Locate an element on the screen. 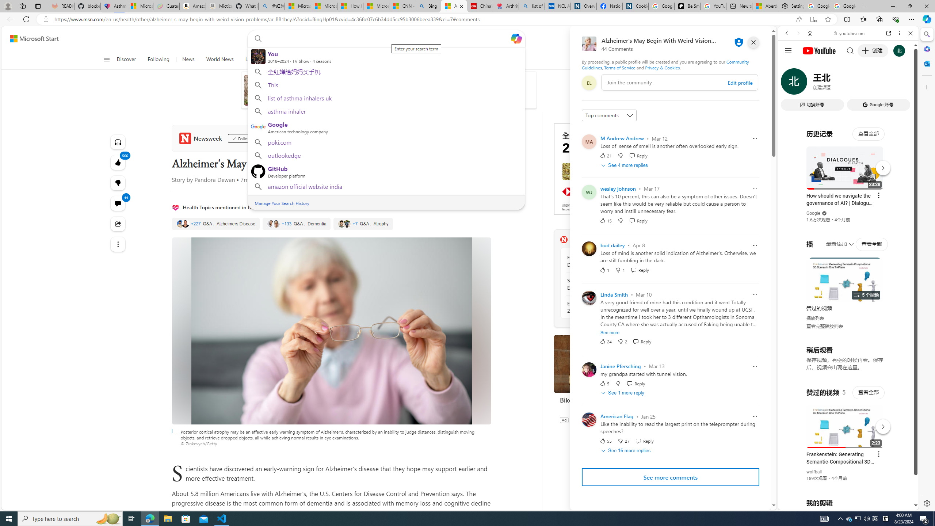  See 1 more reply is located at coordinates (623, 393).